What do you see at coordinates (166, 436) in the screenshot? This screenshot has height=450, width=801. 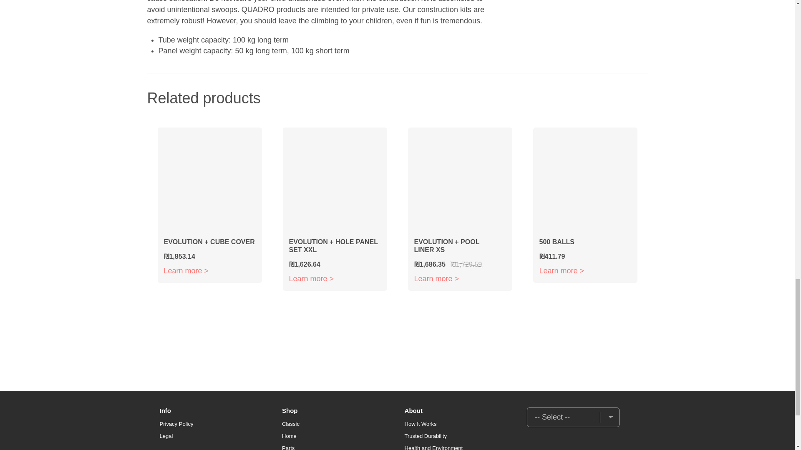 I see `Legal` at bounding box center [166, 436].